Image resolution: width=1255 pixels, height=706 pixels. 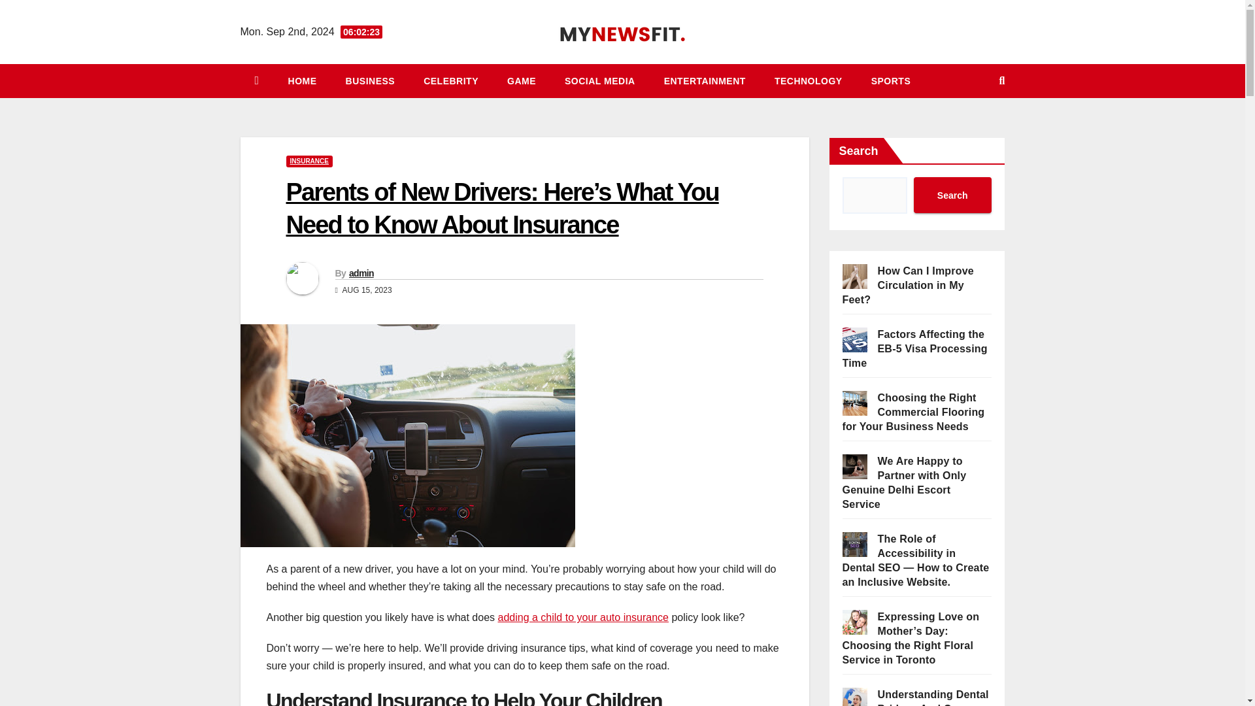 What do you see at coordinates (522, 81) in the screenshot?
I see `Game` at bounding box center [522, 81].